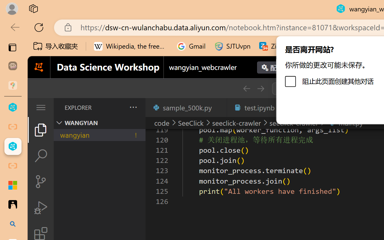 Image resolution: width=384 pixels, height=240 pixels. Describe the element at coordinates (133, 107) in the screenshot. I see `Views and More Actions...` at that location.